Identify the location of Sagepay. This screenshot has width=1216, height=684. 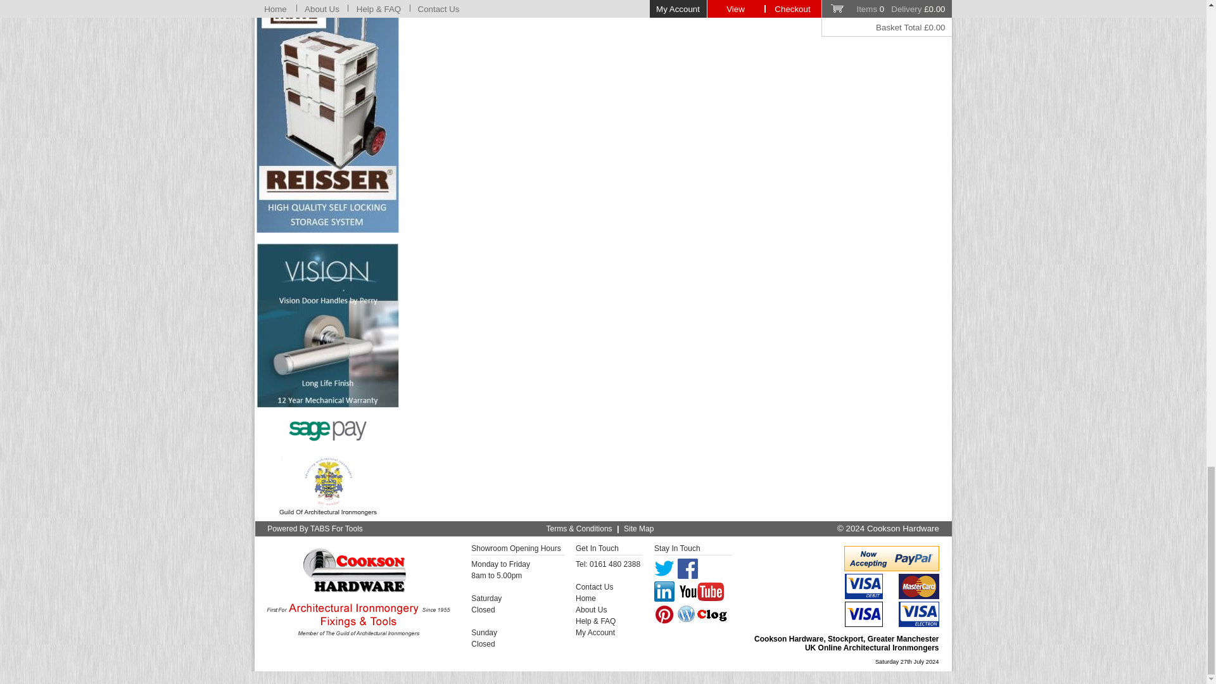
(327, 430).